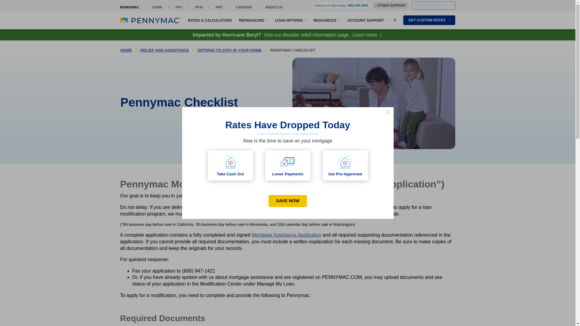 This screenshot has width=580, height=326. What do you see at coordinates (291, 22) in the screenshot?
I see `LOAN OPTIONS` at bounding box center [291, 22].